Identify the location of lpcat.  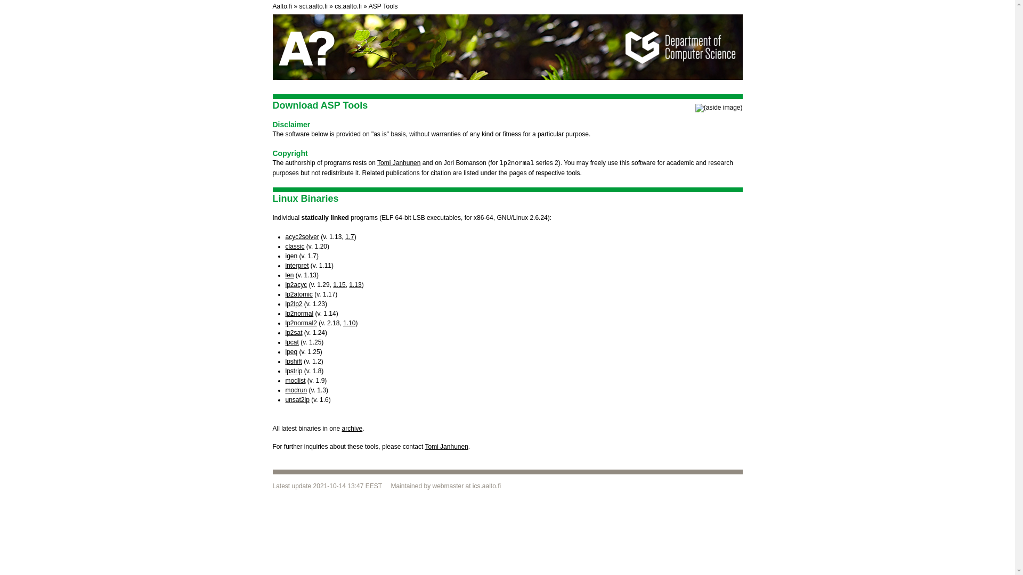
(292, 342).